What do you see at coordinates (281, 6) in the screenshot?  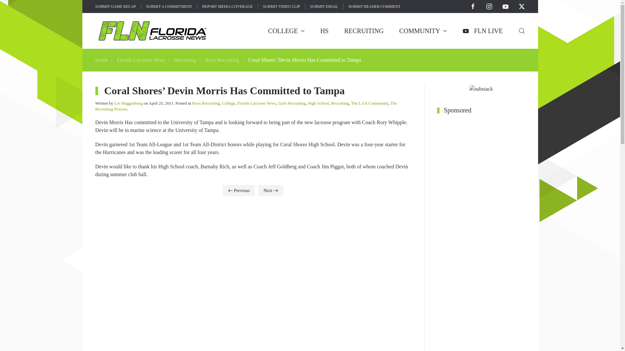 I see `SUBMIT VIDEO CLIP` at bounding box center [281, 6].